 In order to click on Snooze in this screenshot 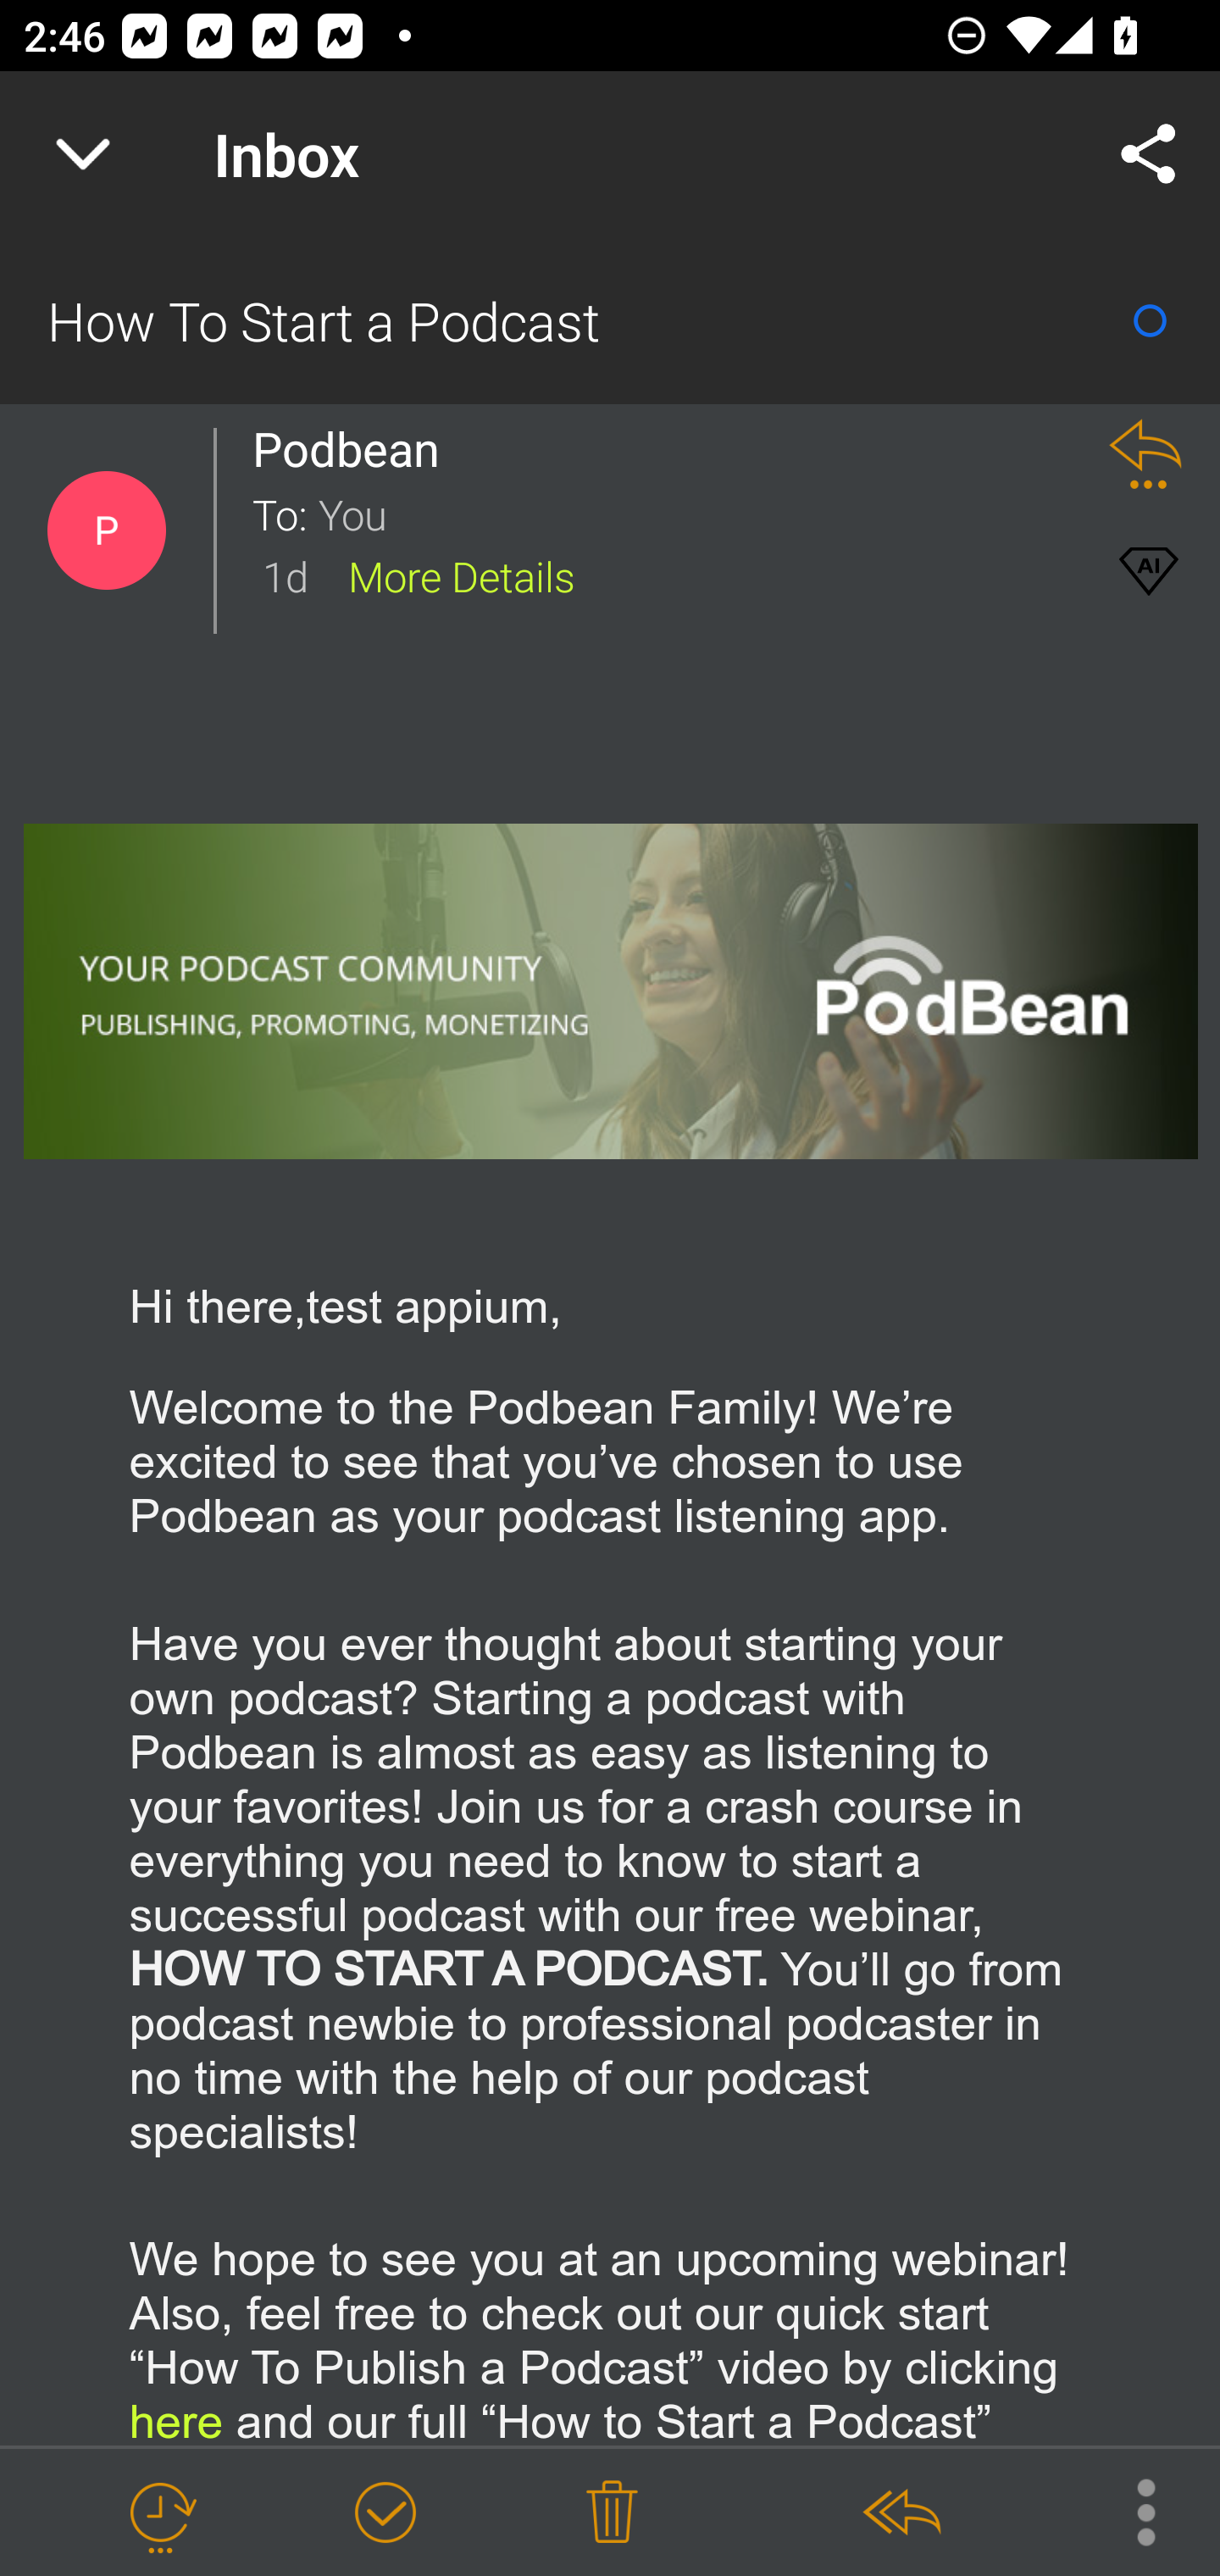, I will do `click(160, 2513)`.